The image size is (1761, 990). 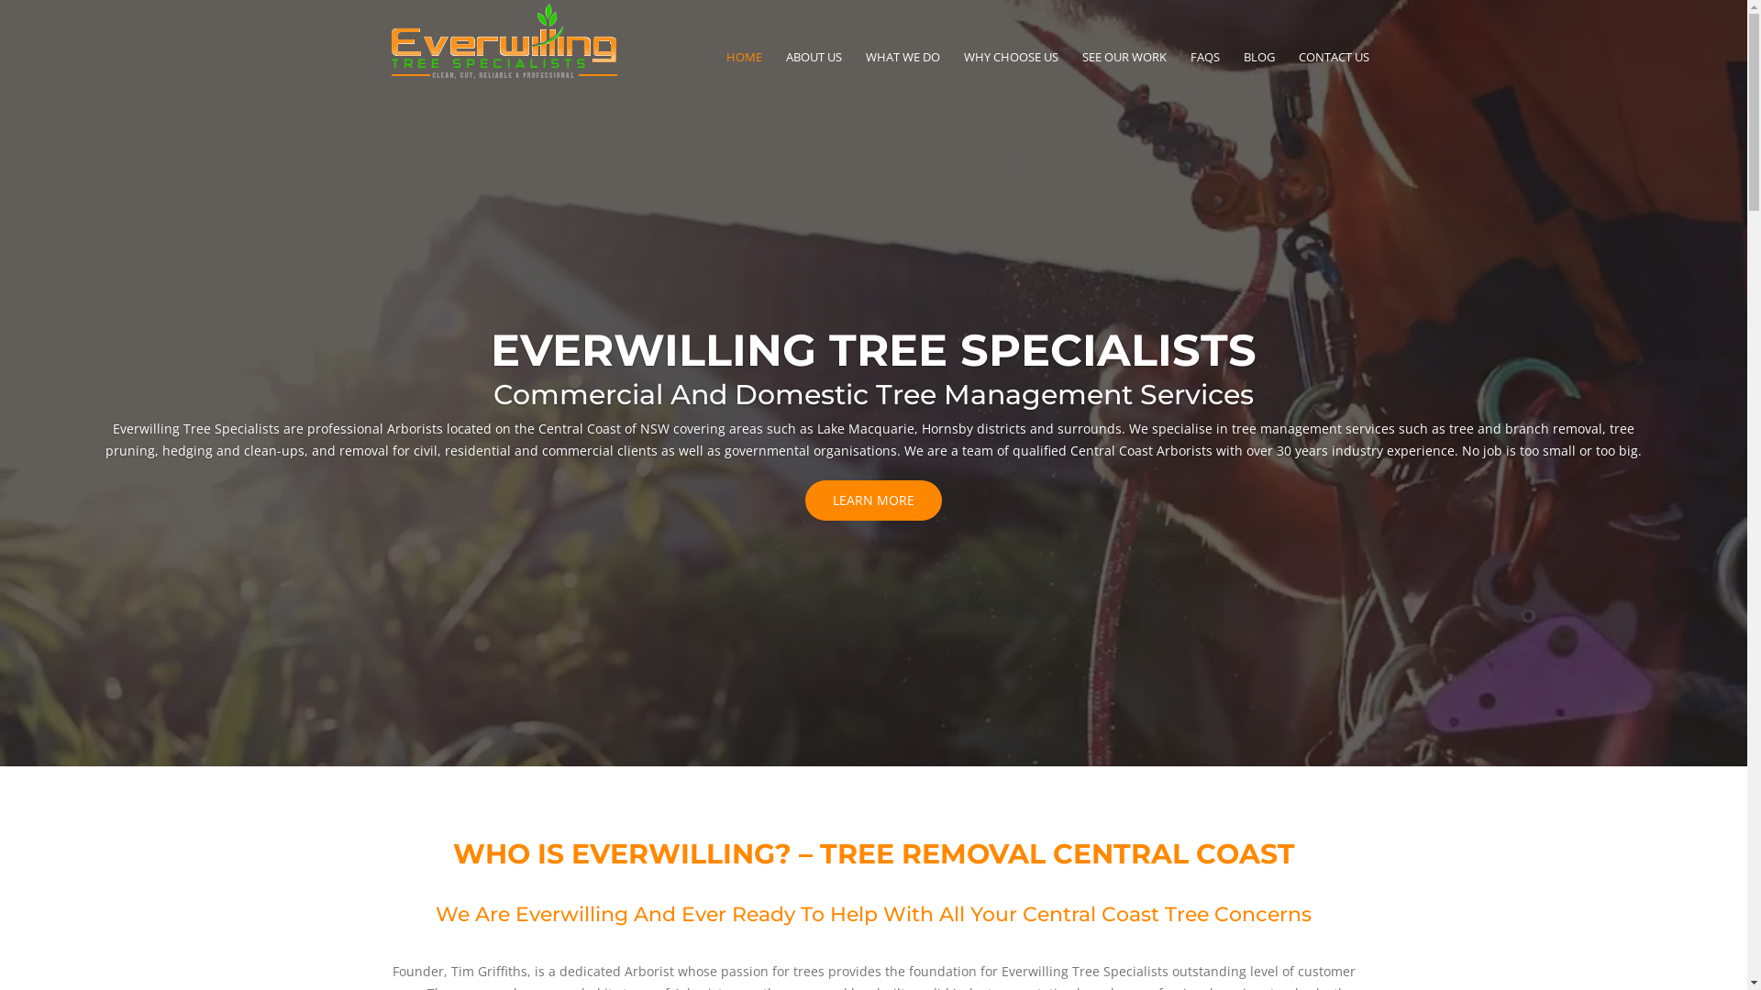 What do you see at coordinates (873, 500) in the screenshot?
I see `LEARN MORE` at bounding box center [873, 500].